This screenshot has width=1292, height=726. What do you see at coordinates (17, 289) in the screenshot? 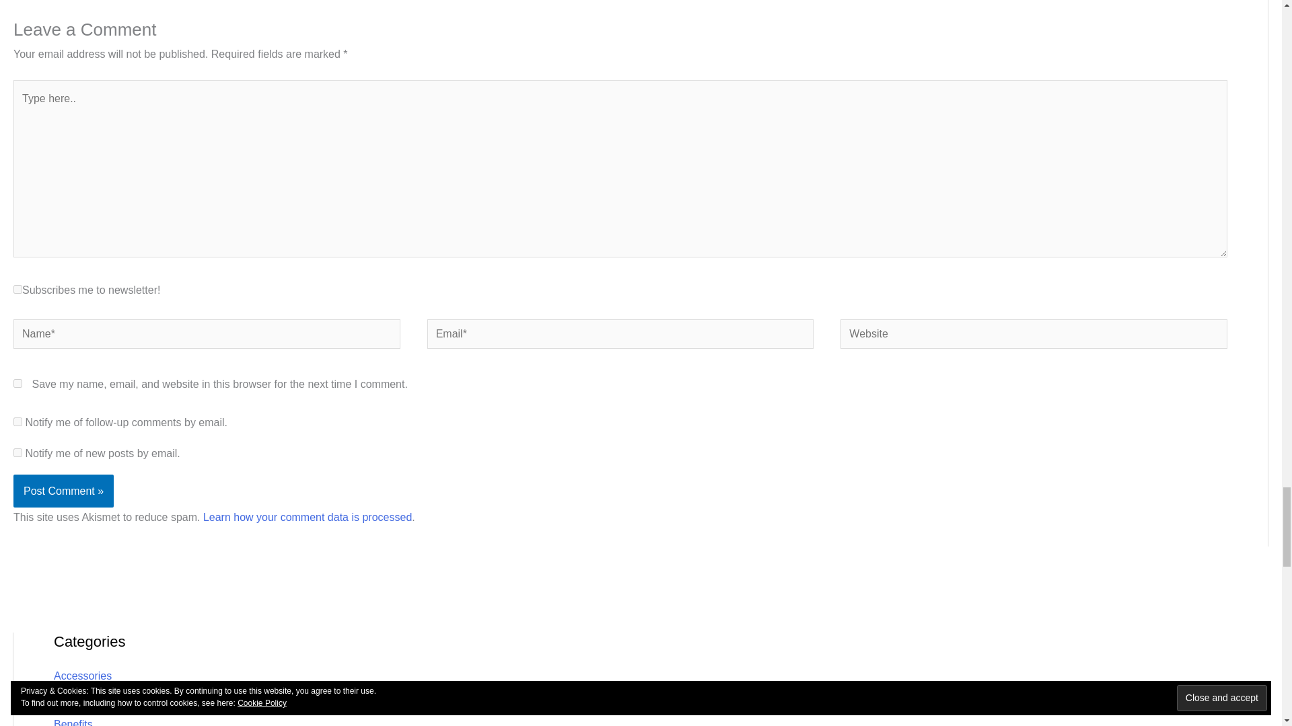
I see `1` at bounding box center [17, 289].